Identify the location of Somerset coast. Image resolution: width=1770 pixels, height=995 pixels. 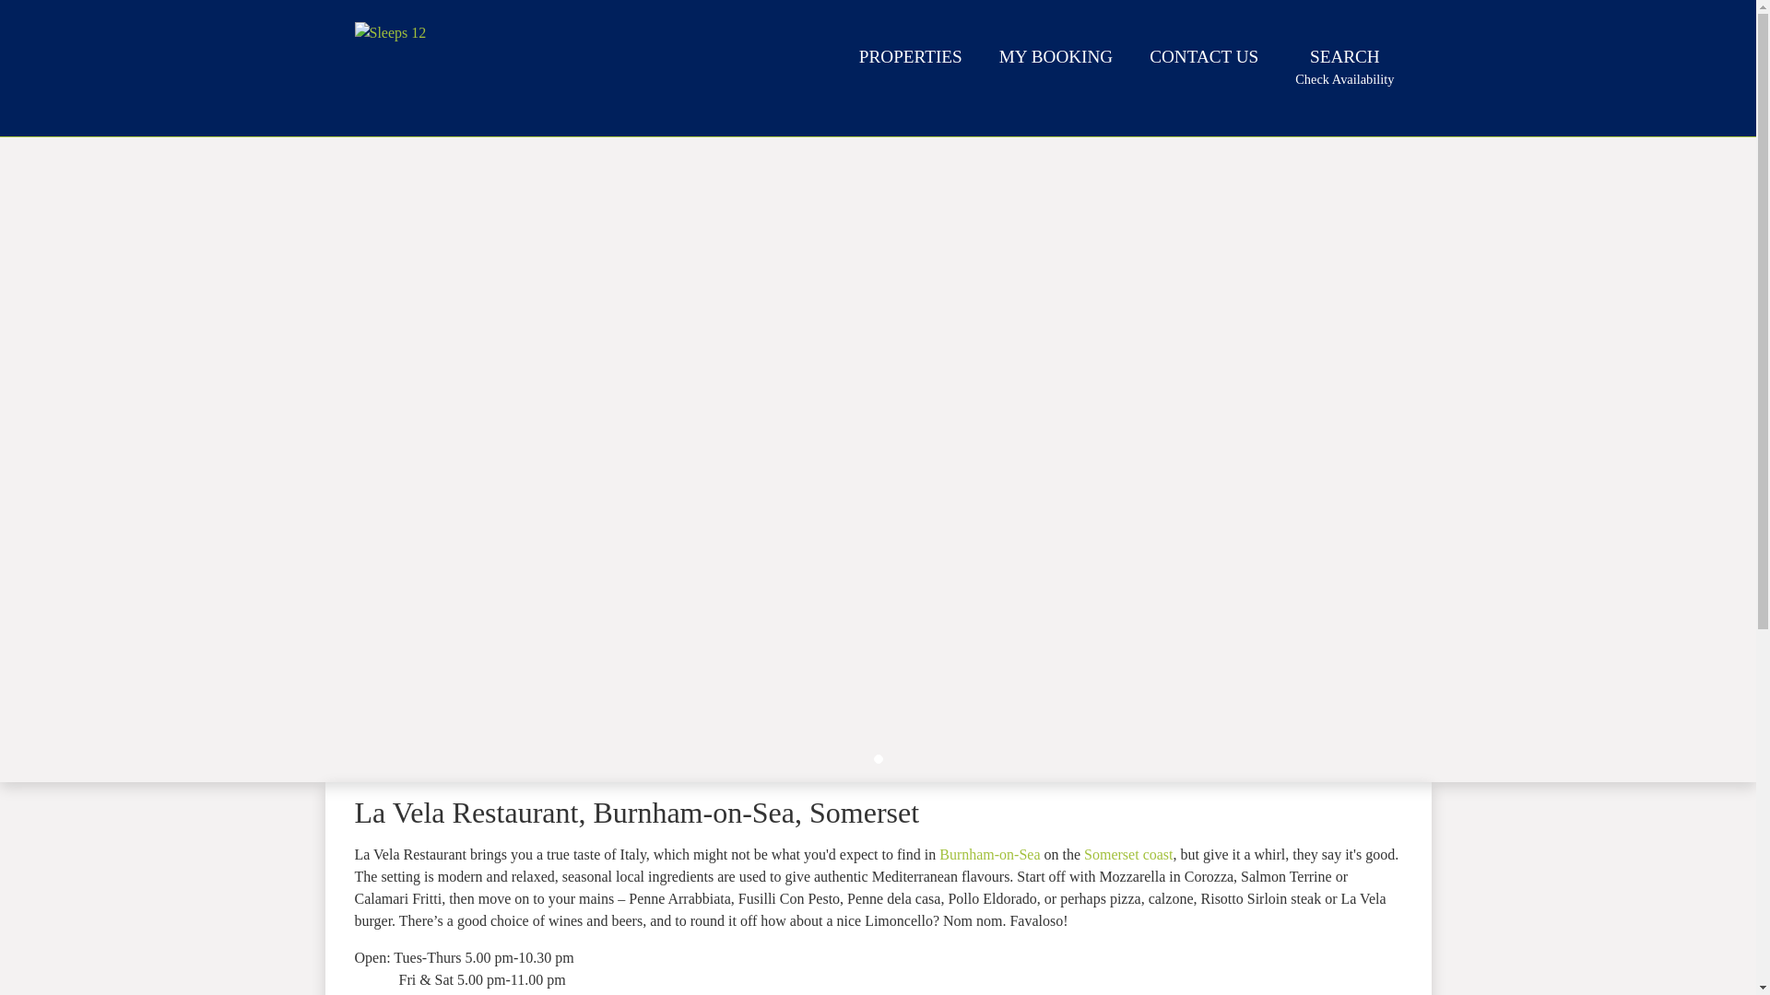
(911, 59).